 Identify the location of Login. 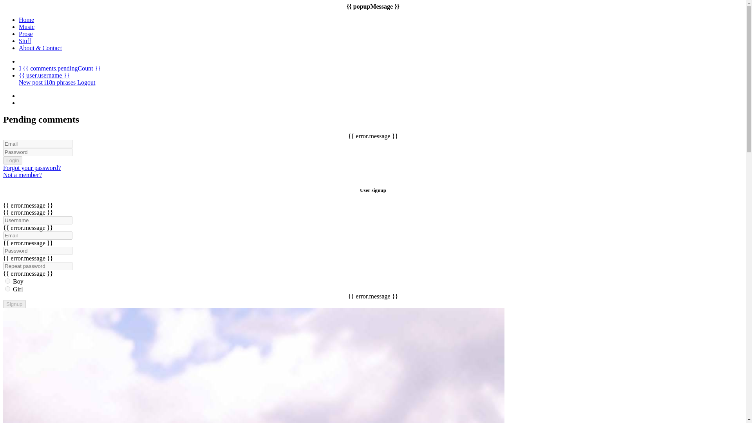
(13, 160).